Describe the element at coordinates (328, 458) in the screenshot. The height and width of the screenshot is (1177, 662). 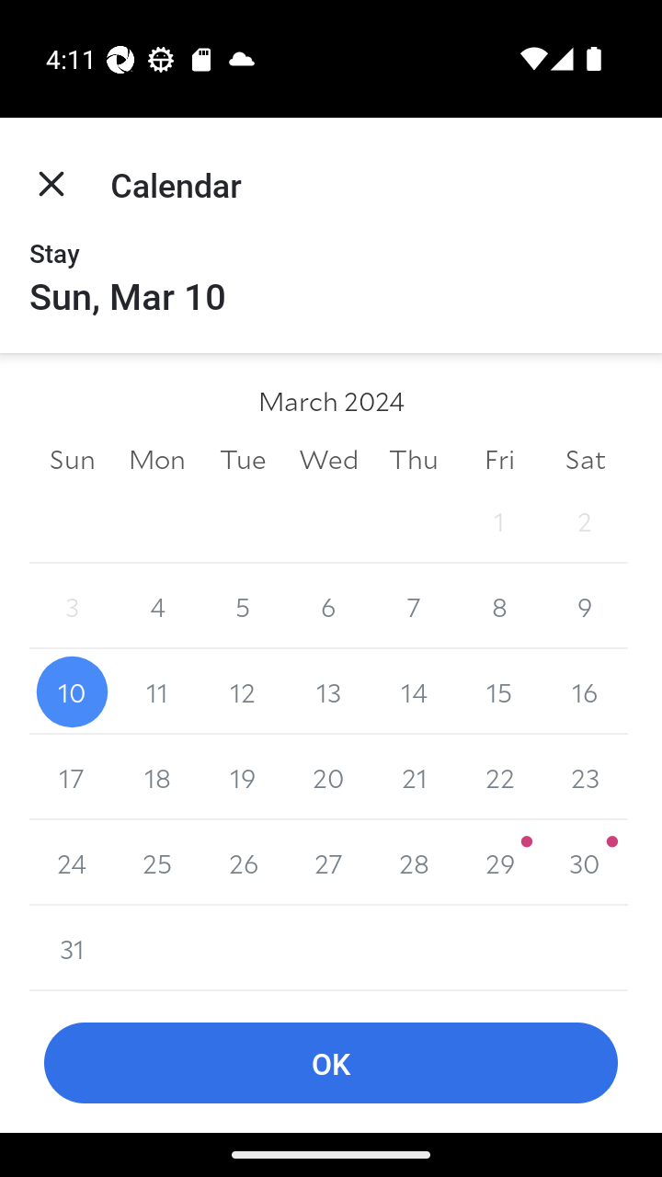
I see `Wed` at that location.